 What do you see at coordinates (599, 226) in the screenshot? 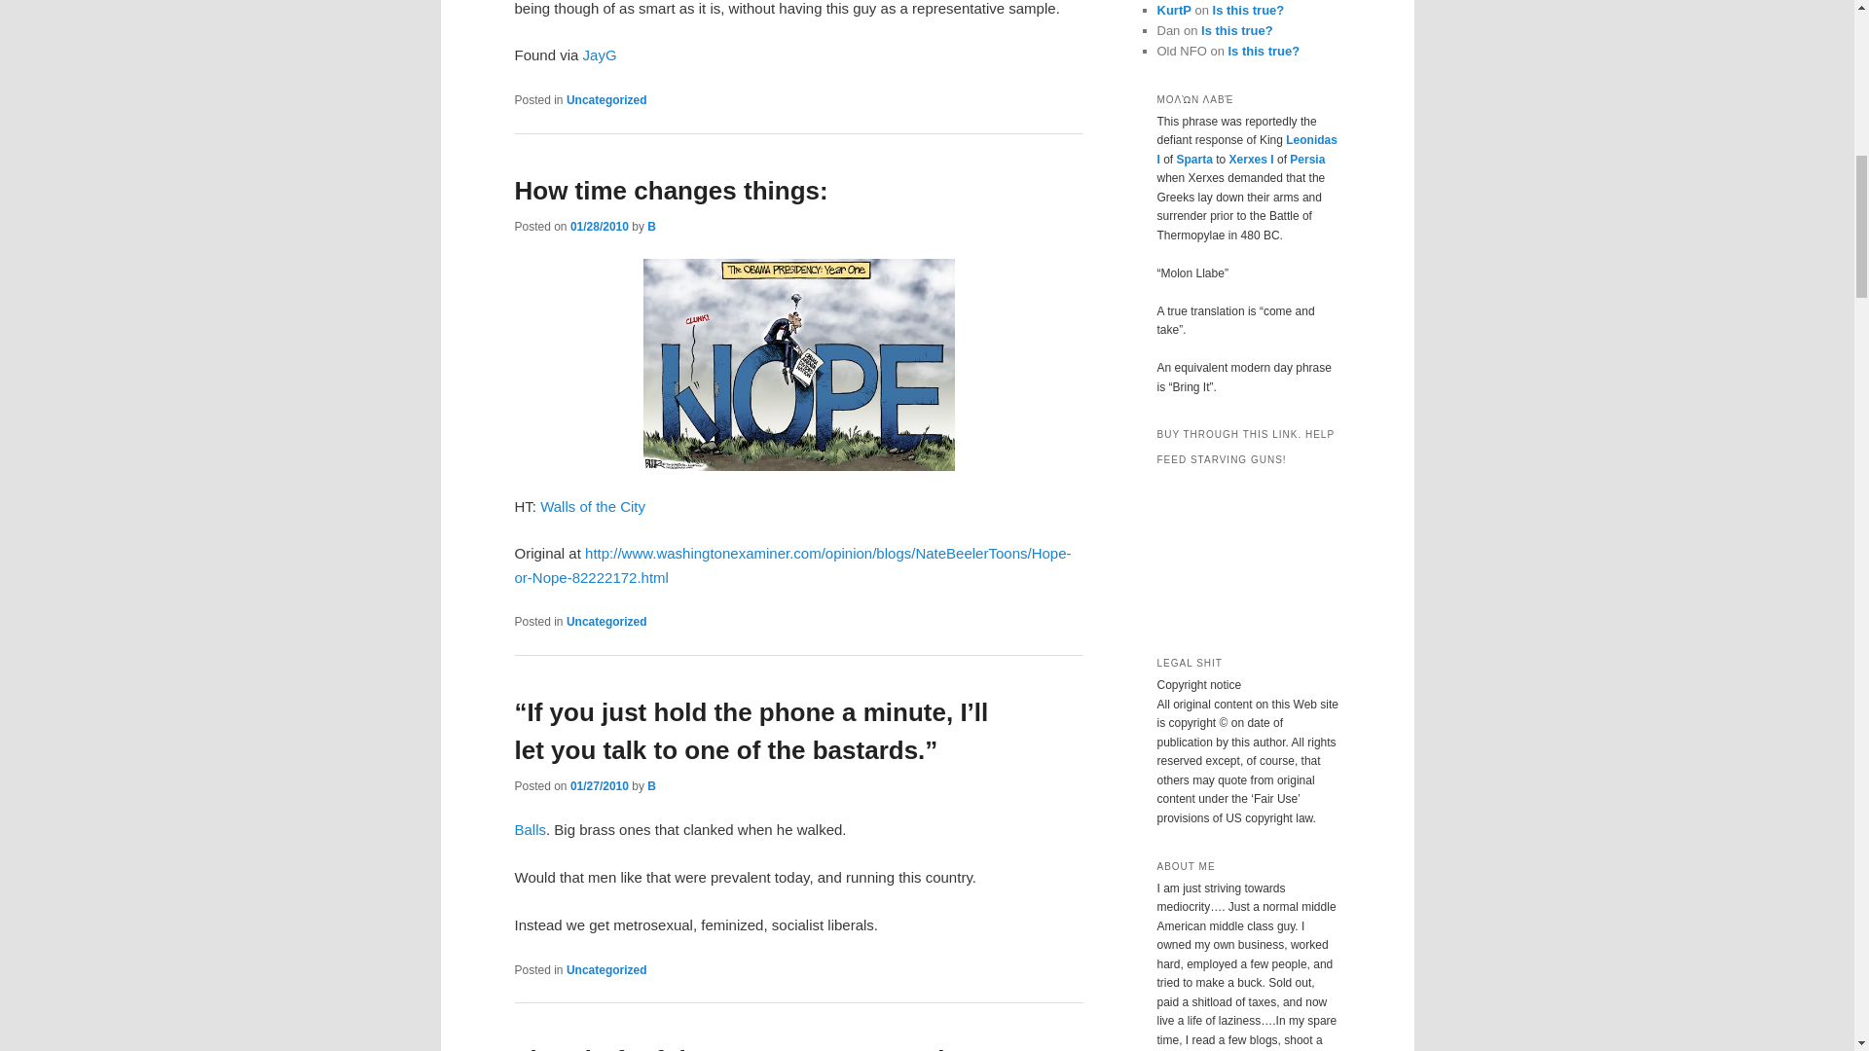
I see `17:52` at bounding box center [599, 226].